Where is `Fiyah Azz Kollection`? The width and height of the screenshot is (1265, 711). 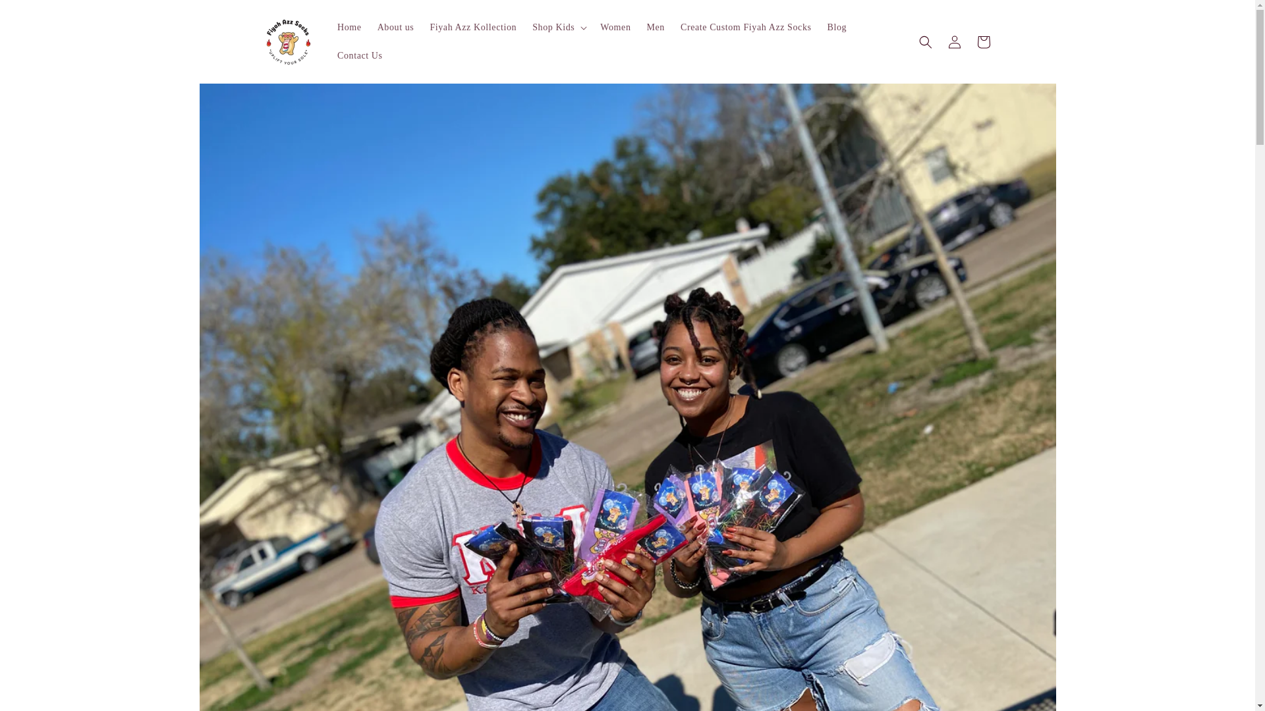
Fiyah Azz Kollection is located at coordinates (473, 27).